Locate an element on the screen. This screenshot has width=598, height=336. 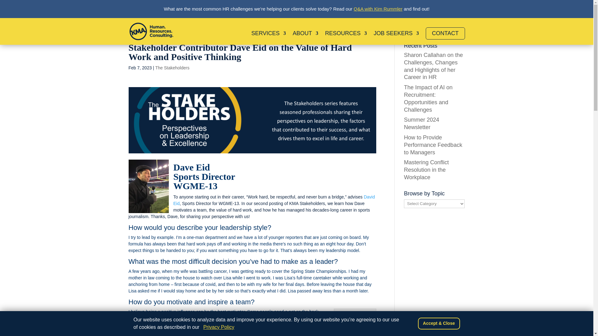
CONTACT is located at coordinates (445, 33).